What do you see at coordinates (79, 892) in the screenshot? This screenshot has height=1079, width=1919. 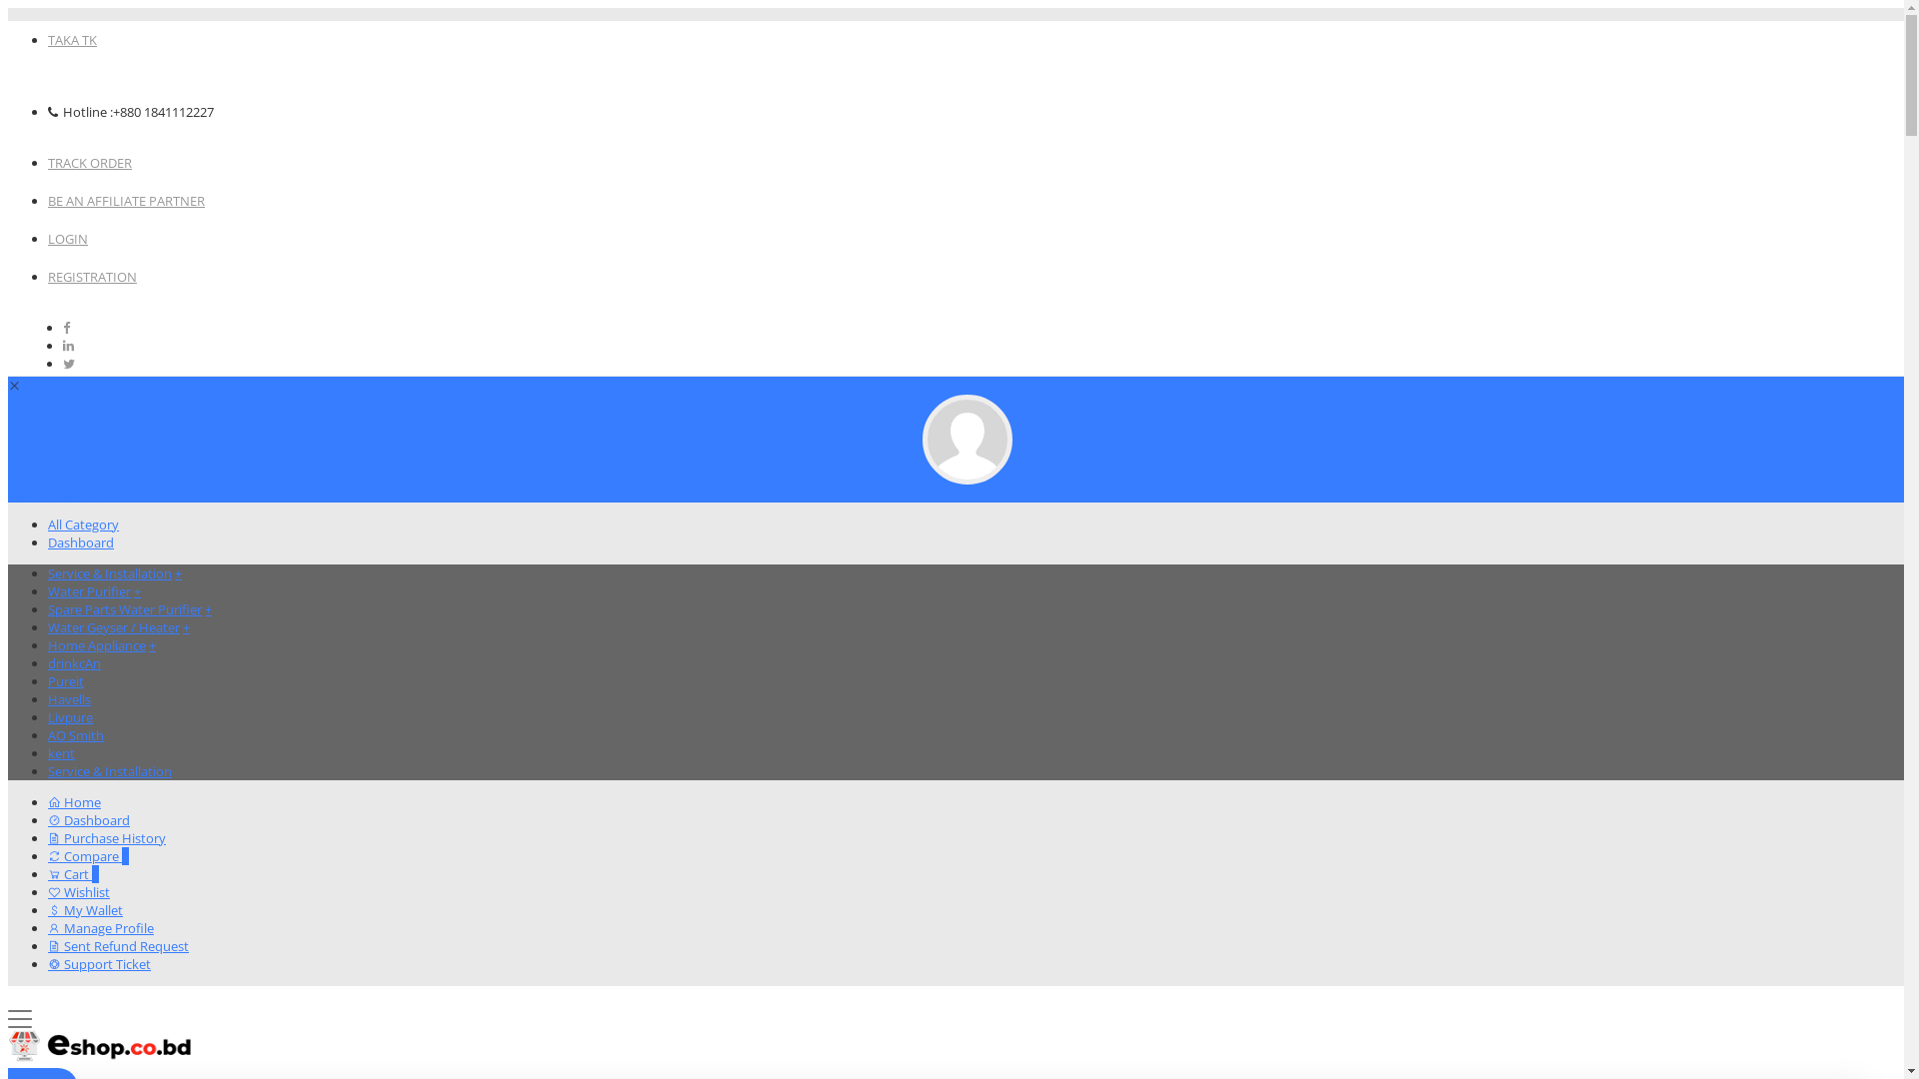 I see `Wishlist` at bounding box center [79, 892].